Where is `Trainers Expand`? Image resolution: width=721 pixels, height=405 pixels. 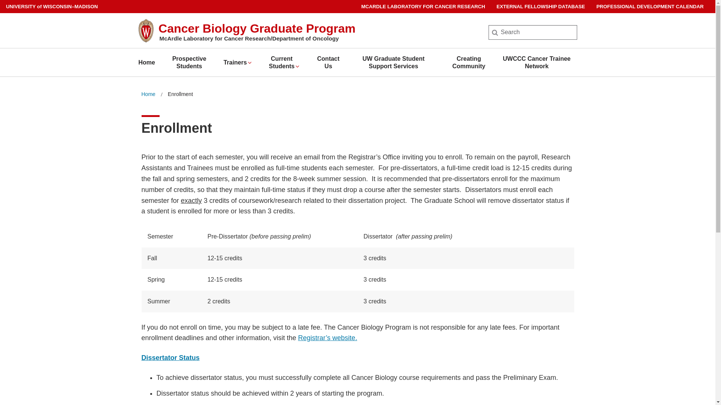
Trainers Expand is located at coordinates (238, 62).